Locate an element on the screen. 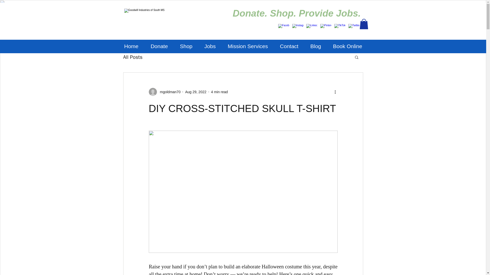 The height and width of the screenshot is (275, 490). Jobs is located at coordinates (210, 46).